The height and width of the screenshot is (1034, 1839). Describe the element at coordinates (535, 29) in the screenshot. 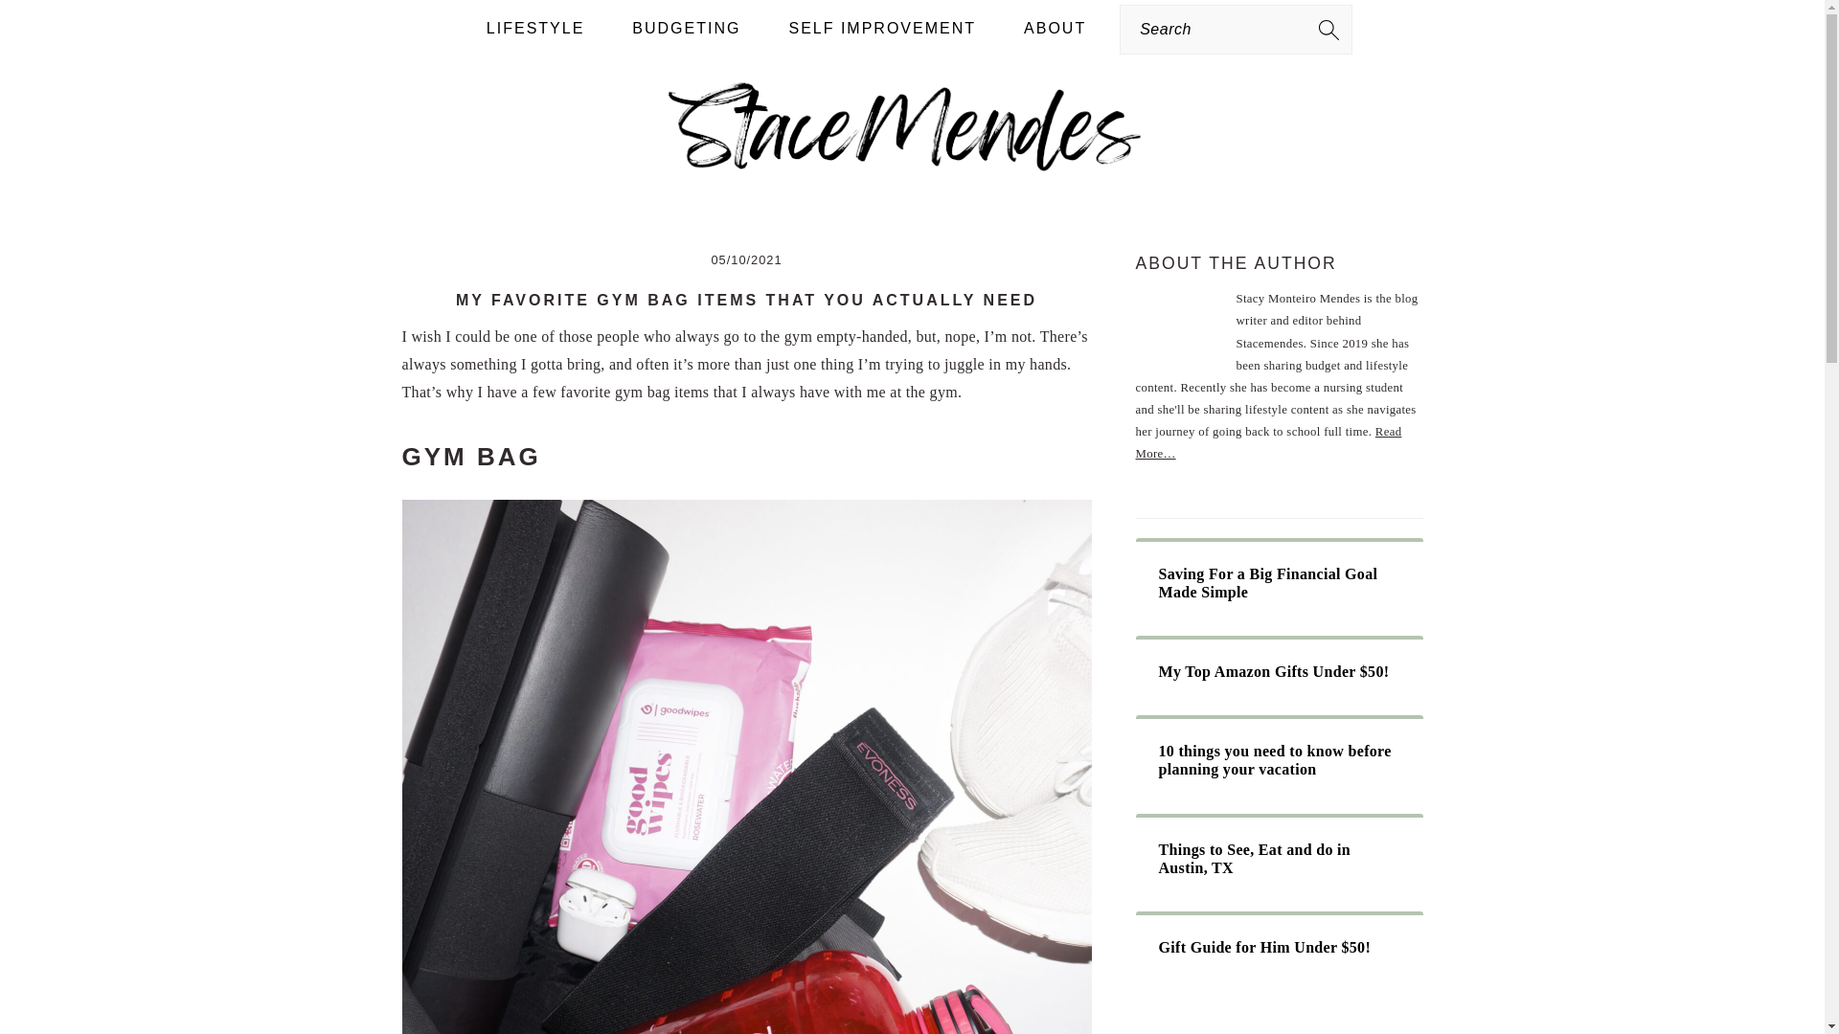

I see `LIFESTYLE` at that location.